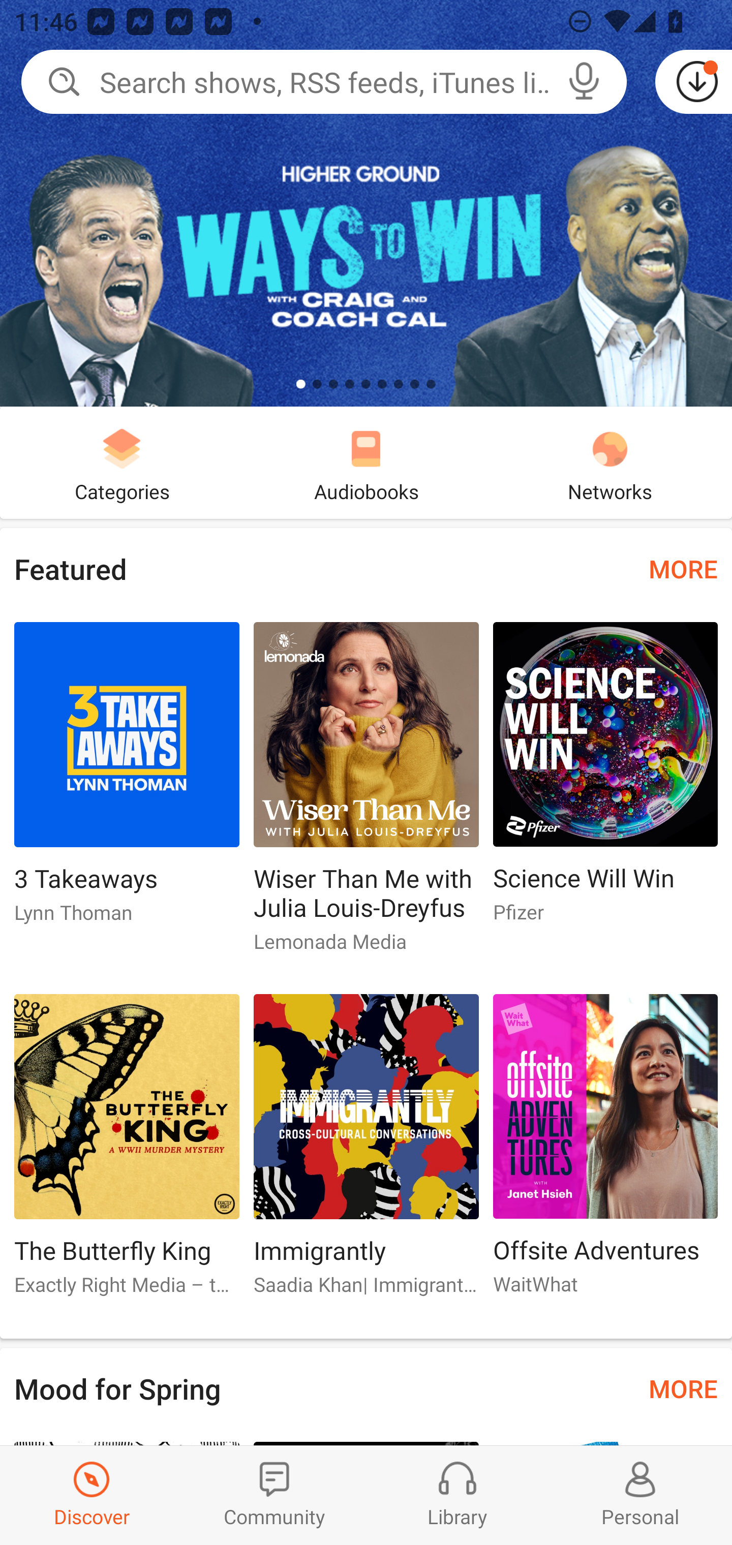 The image size is (732, 1545). What do you see at coordinates (91, 1495) in the screenshot?
I see `Discover` at bounding box center [91, 1495].